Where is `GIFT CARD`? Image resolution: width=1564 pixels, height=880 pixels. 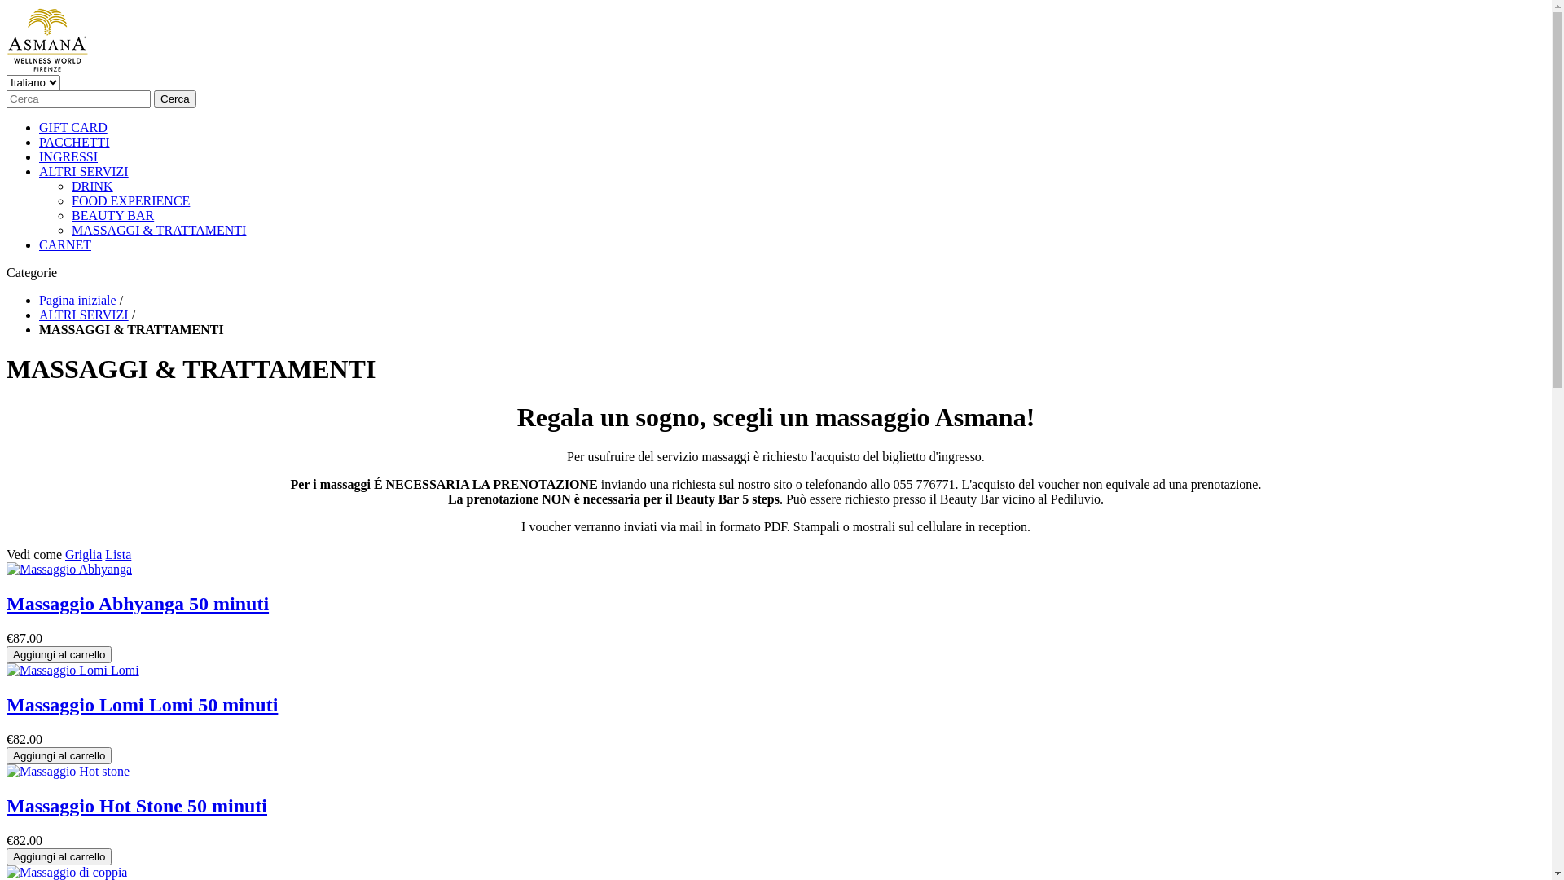
GIFT CARD is located at coordinates (73, 127).